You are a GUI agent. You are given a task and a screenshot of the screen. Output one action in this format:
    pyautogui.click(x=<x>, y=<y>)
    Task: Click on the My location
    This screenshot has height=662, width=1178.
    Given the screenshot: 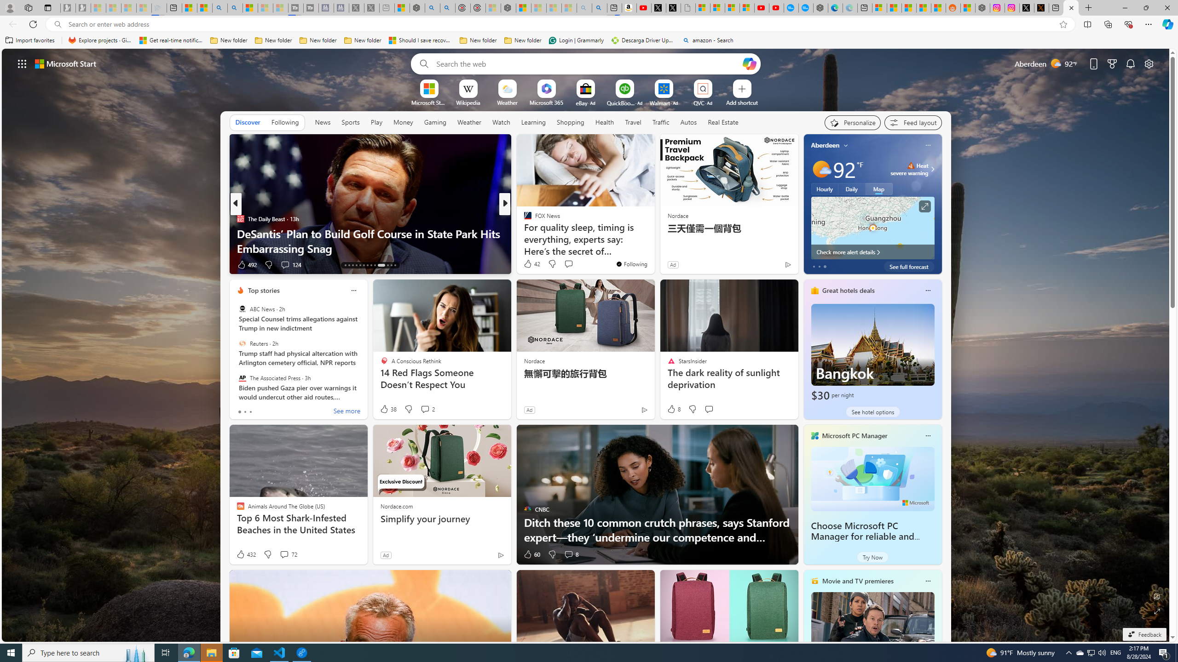 What is the action you would take?
    pyautogui.click(x=846, y=145)
    